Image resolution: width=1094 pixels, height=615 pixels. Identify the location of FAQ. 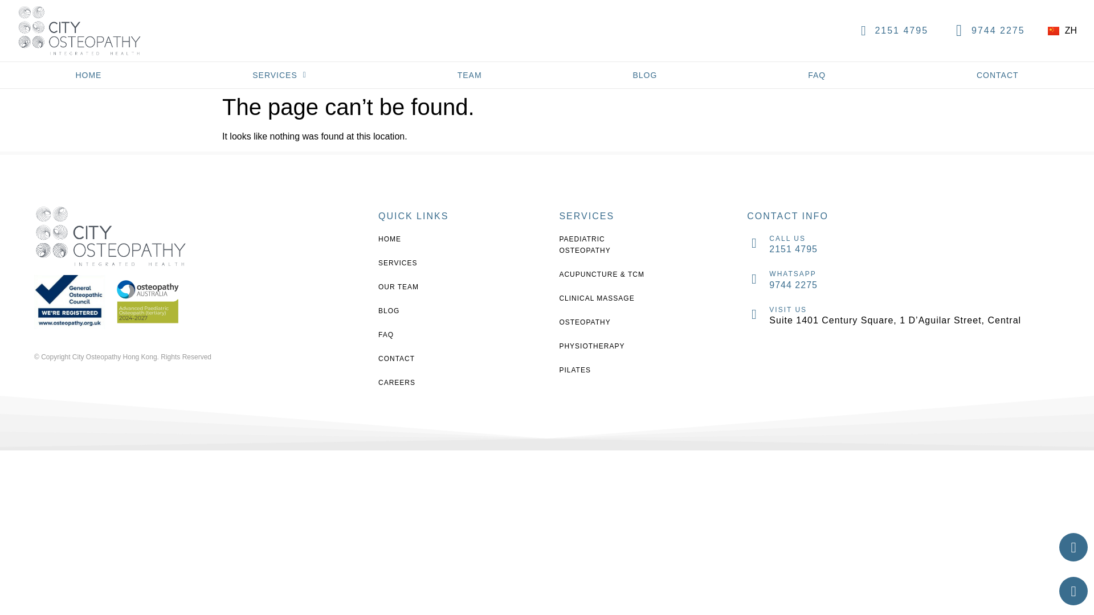
(424, 335).